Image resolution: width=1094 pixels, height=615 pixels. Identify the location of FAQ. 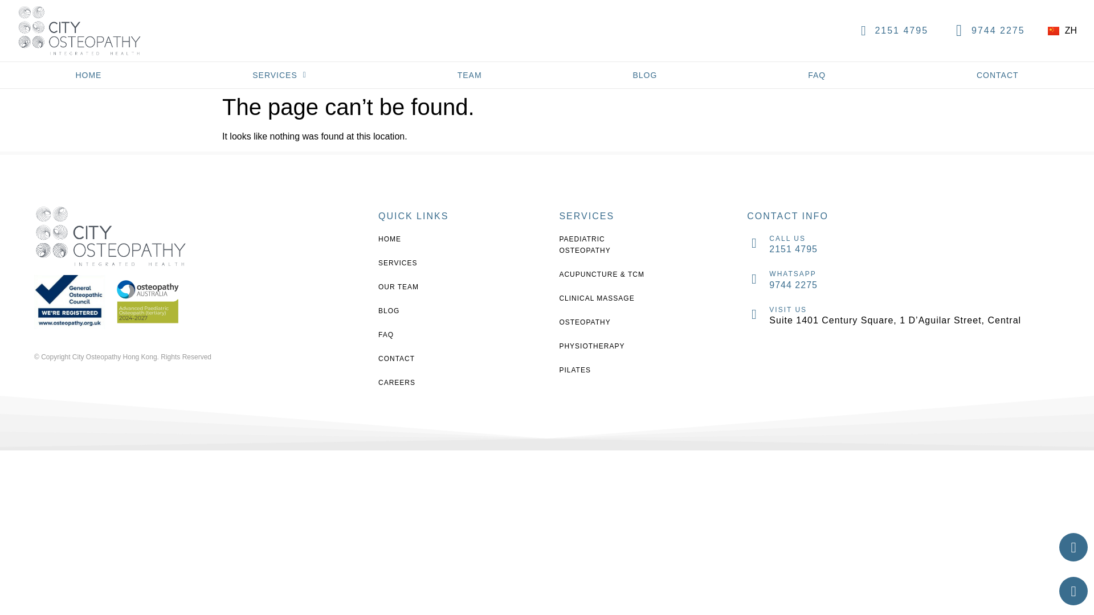
(424, 335).